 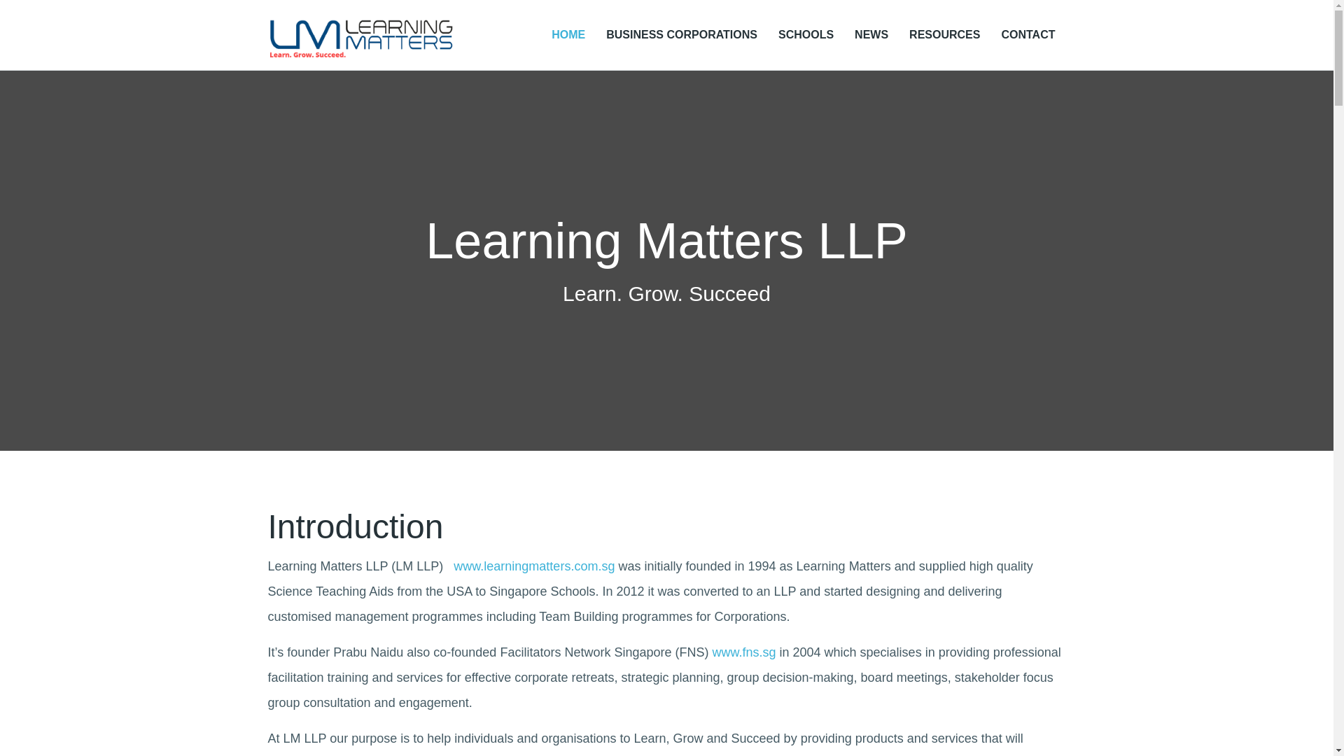 I want to click on Learning Matters LLP, so click(x=361, y=22).